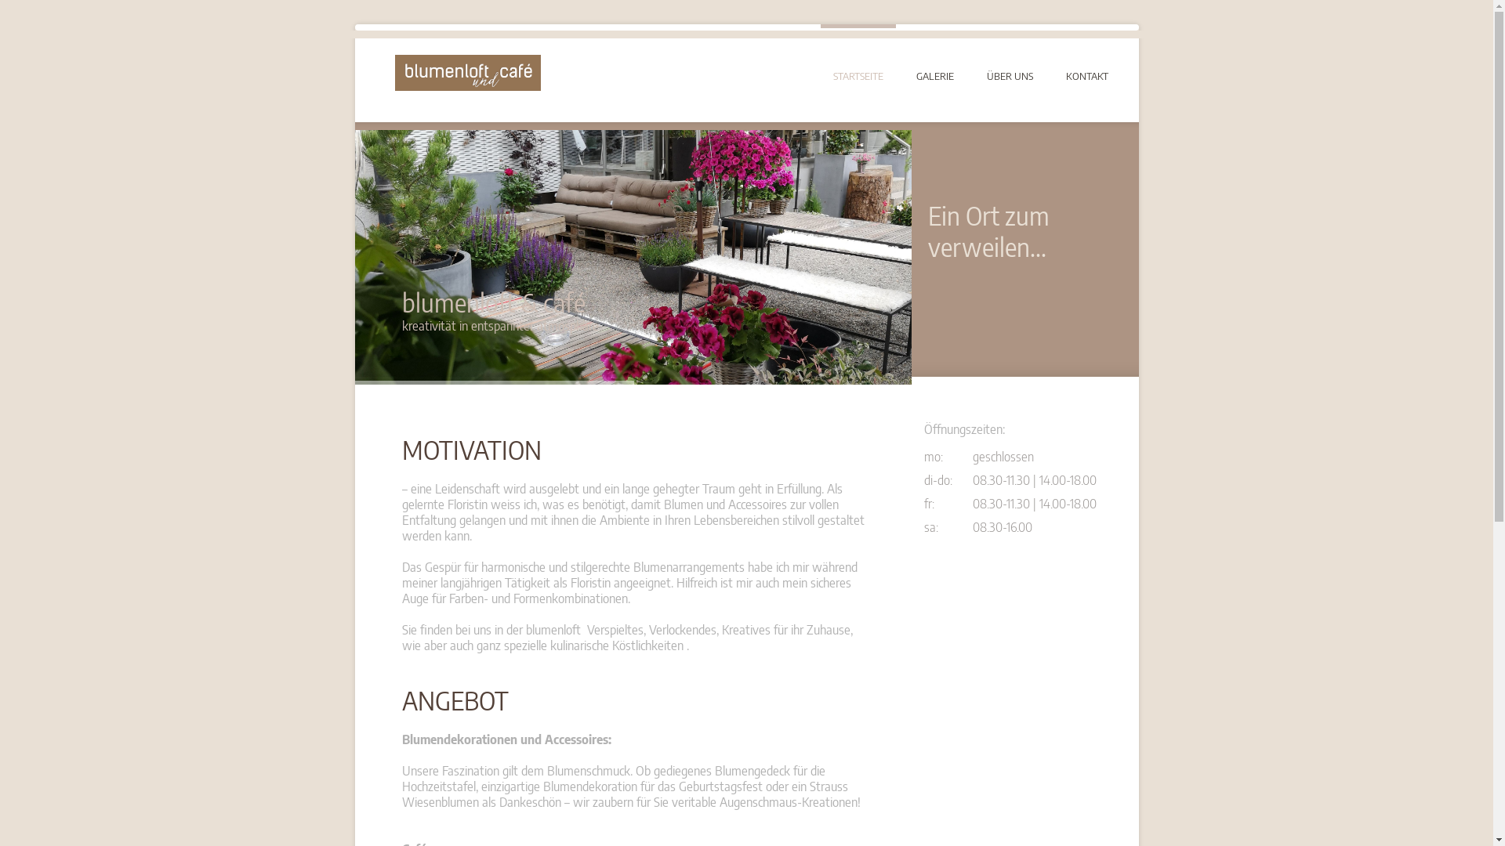 This screenshot has height=846, width=1505. What do you see at coordinates (858, 53) in the screenshot?
I see `STARTSEITE` at bounding box center [858, 53].